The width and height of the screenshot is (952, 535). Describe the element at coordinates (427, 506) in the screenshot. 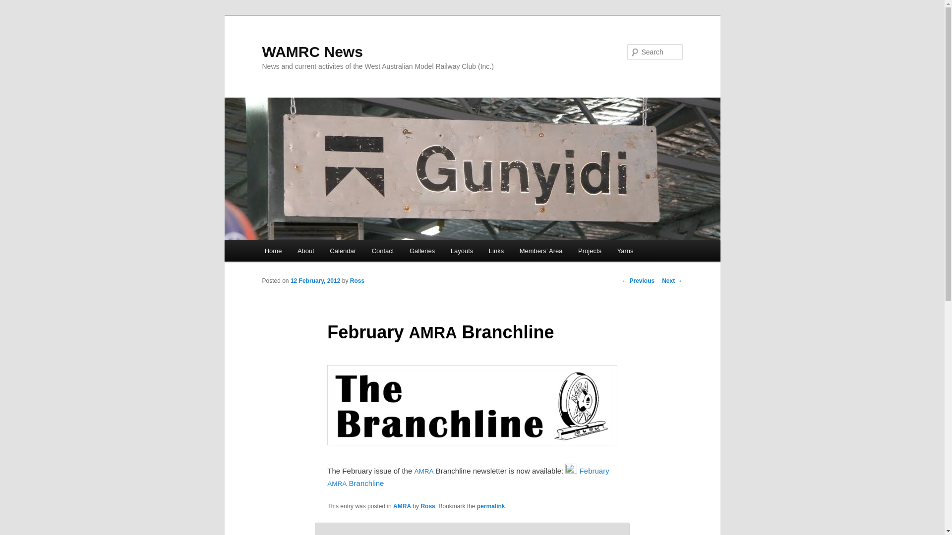

I see `Ross` at that location.